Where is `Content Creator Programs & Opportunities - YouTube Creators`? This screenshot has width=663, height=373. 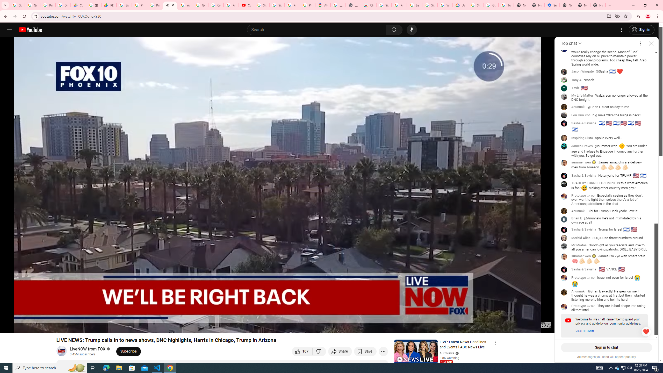 Content Creator Programs & Opportunities - YouTube Creators is located at coordinates (247, 5).